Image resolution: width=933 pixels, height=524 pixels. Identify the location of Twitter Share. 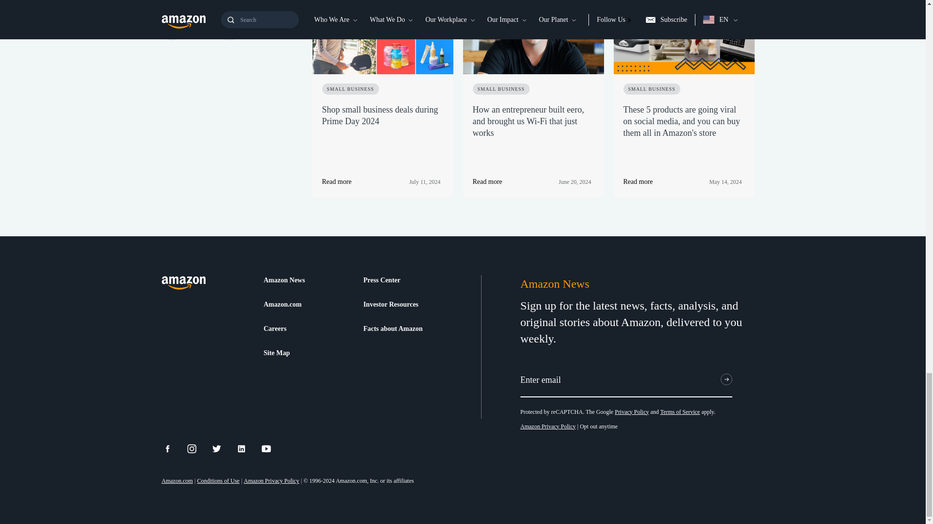
(223, 448).